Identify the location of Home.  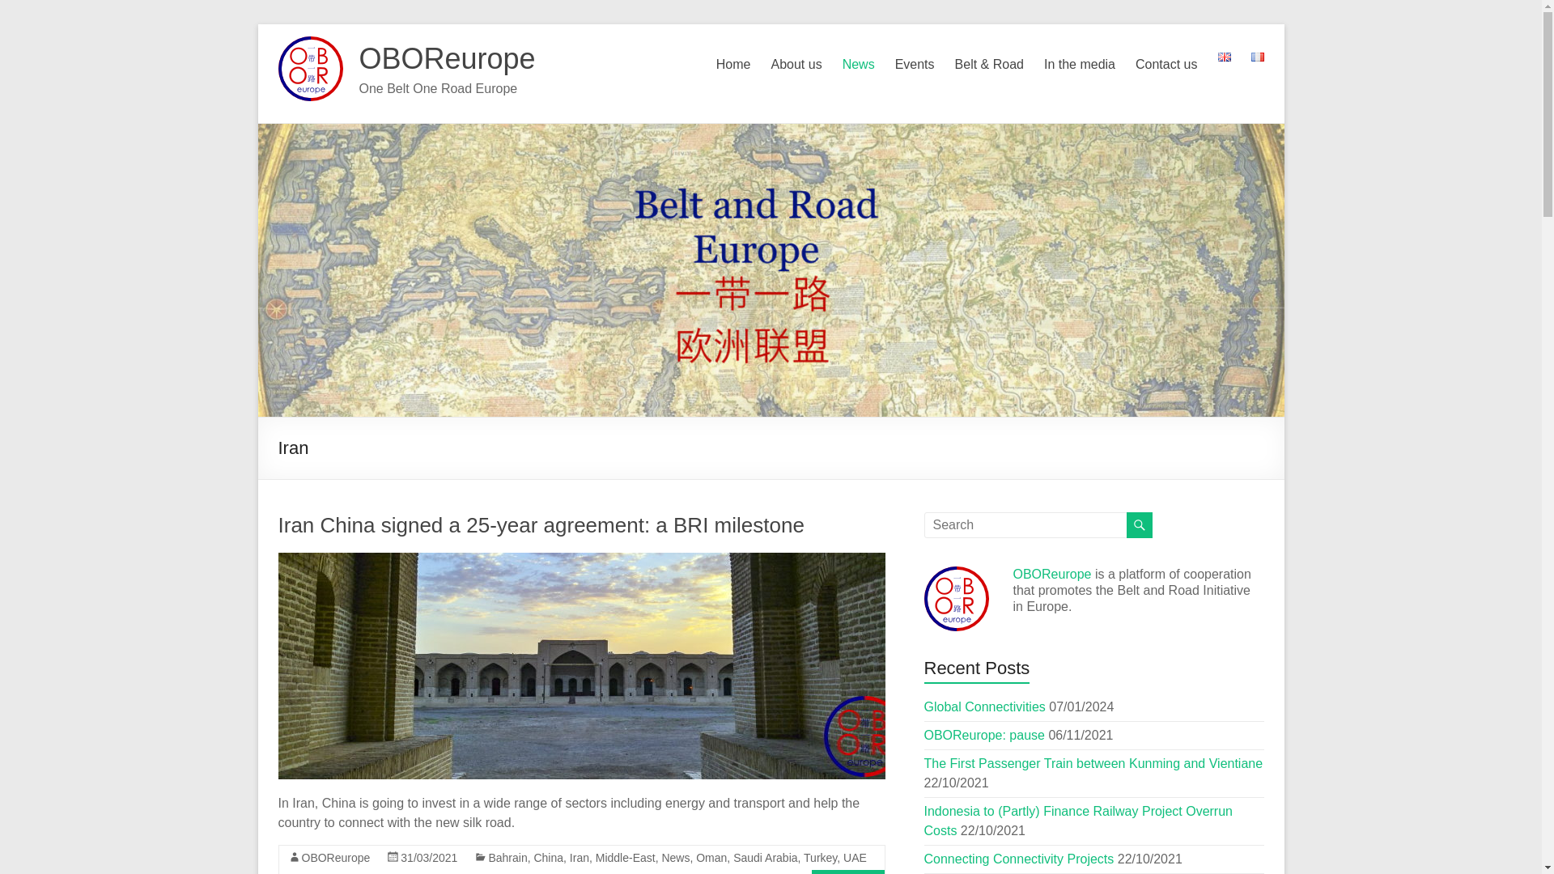
(733, 65).